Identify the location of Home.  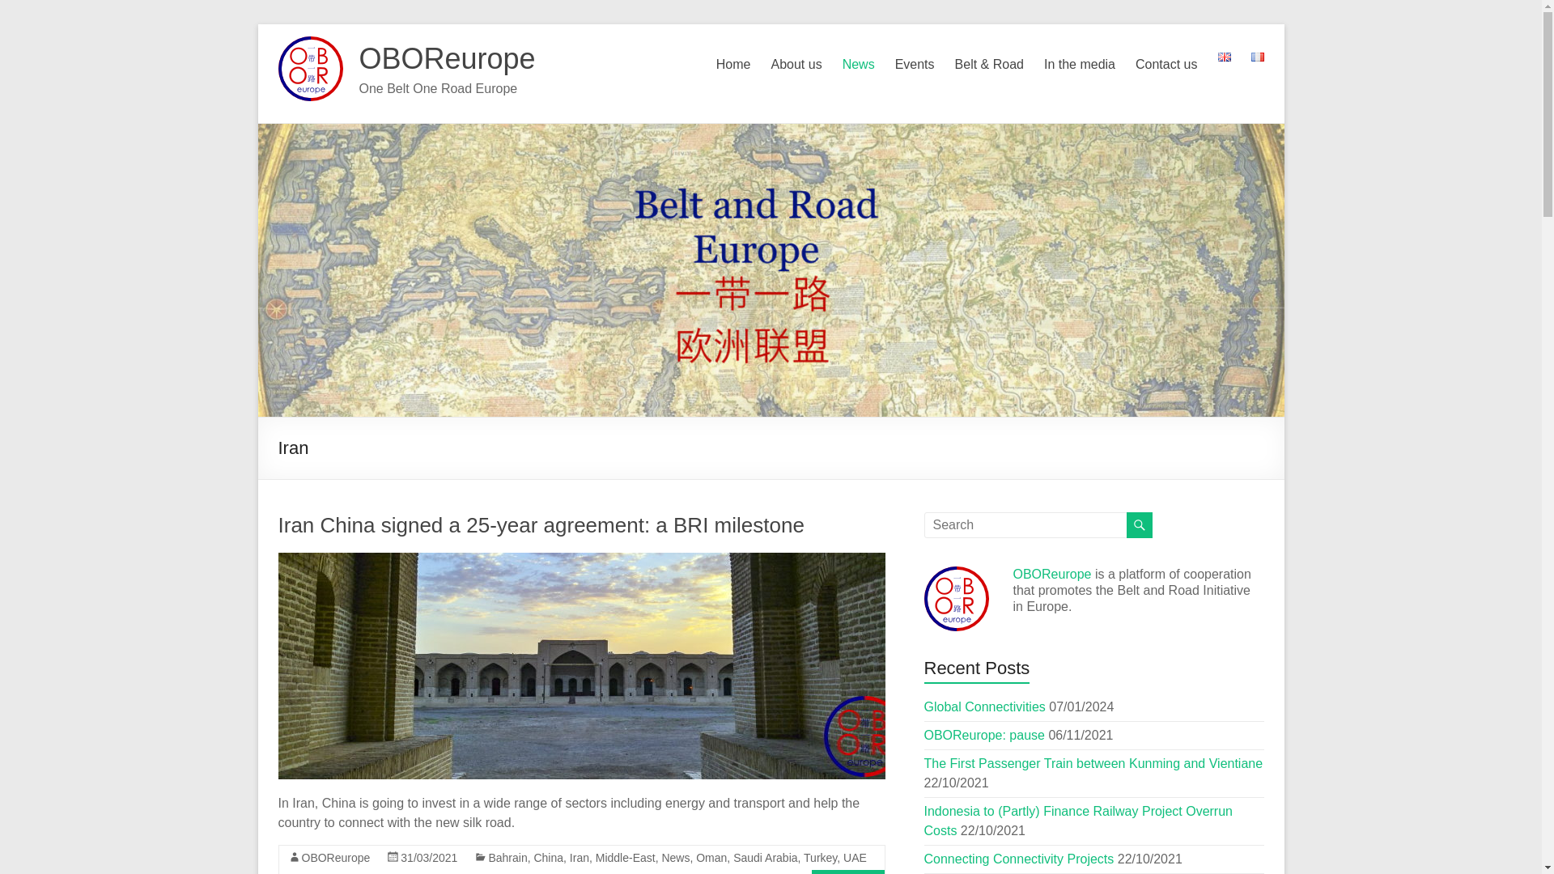
(733, 65).